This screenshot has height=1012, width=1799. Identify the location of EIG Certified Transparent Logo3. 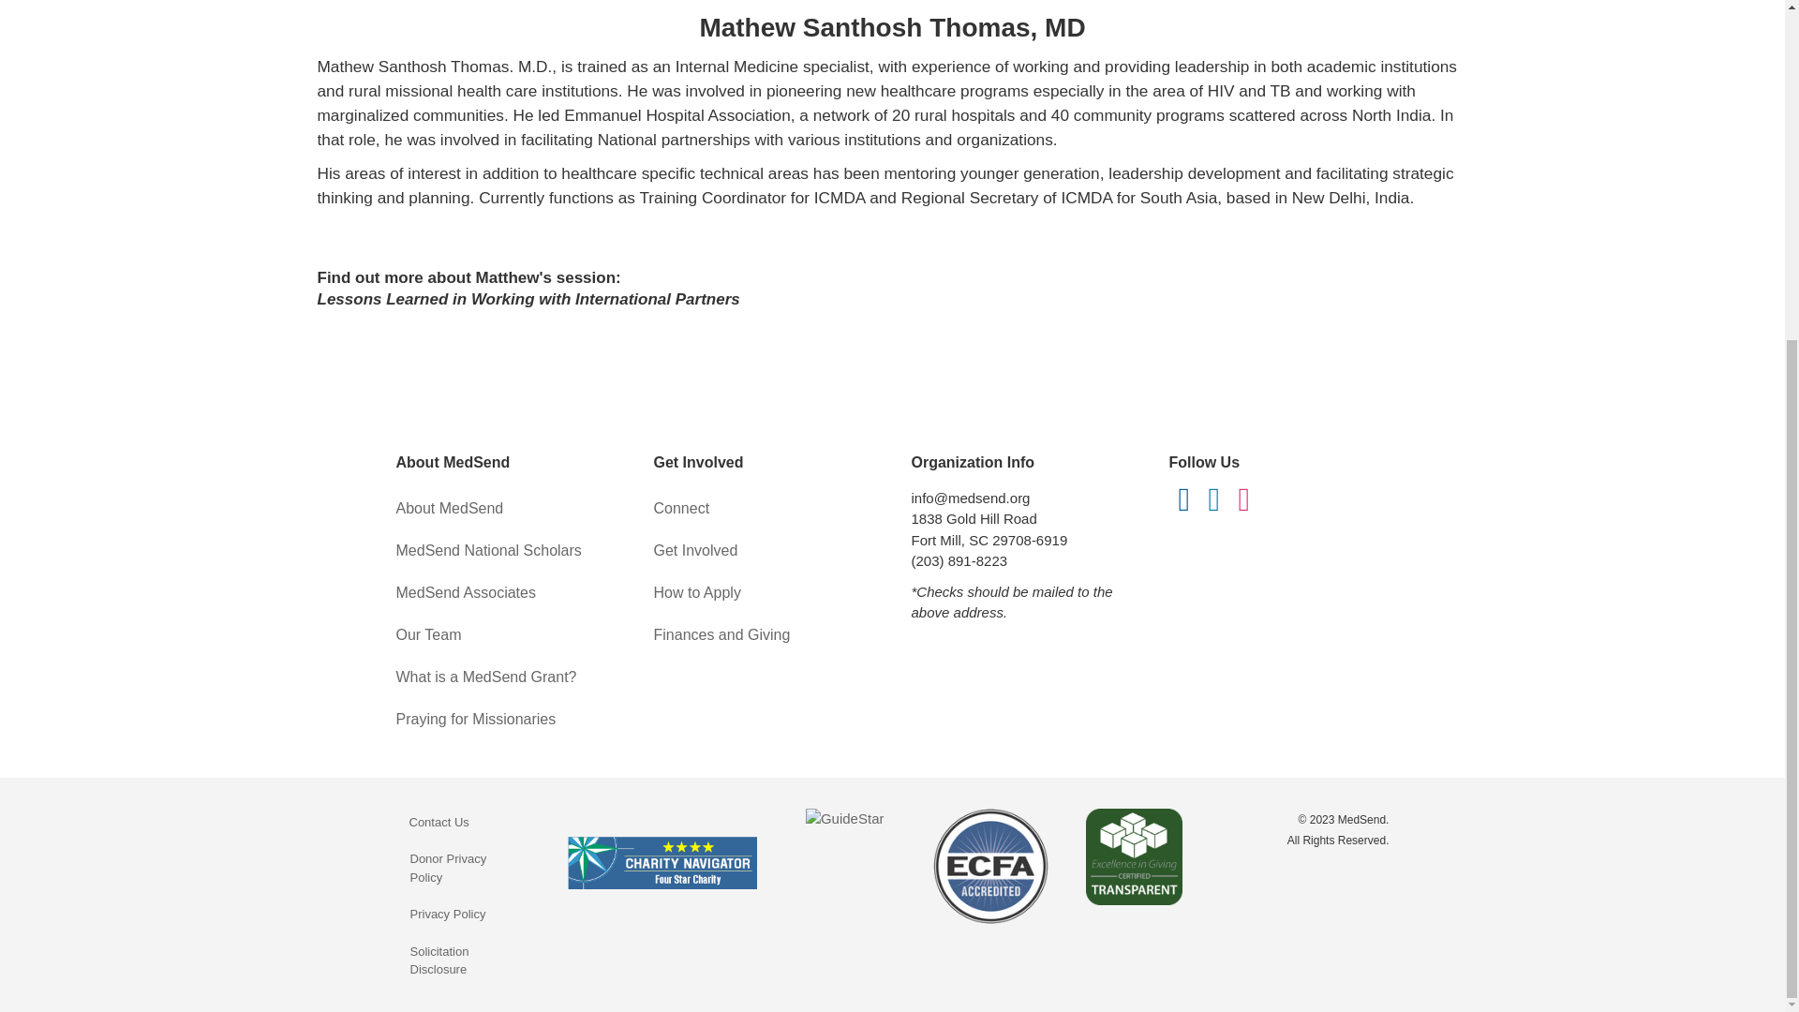
(1134, 856).